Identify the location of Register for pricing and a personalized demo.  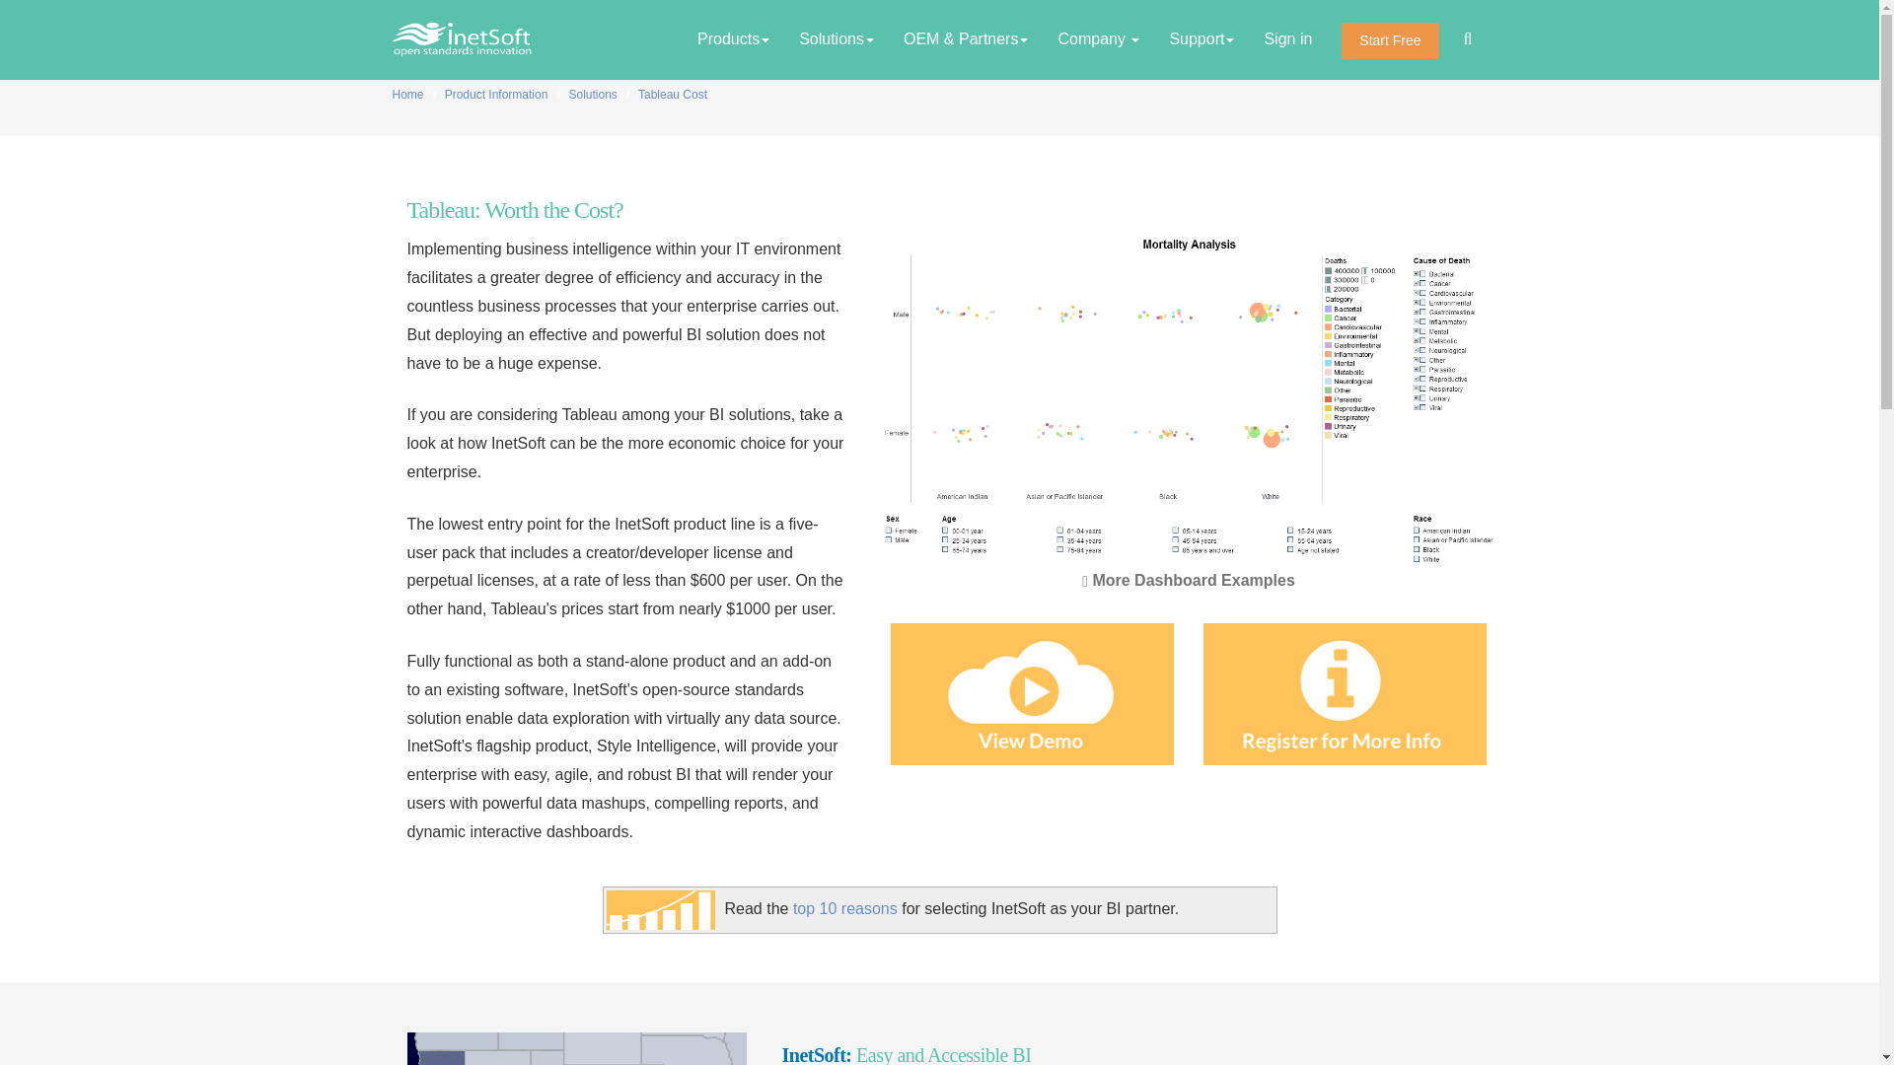
(1345, 694).